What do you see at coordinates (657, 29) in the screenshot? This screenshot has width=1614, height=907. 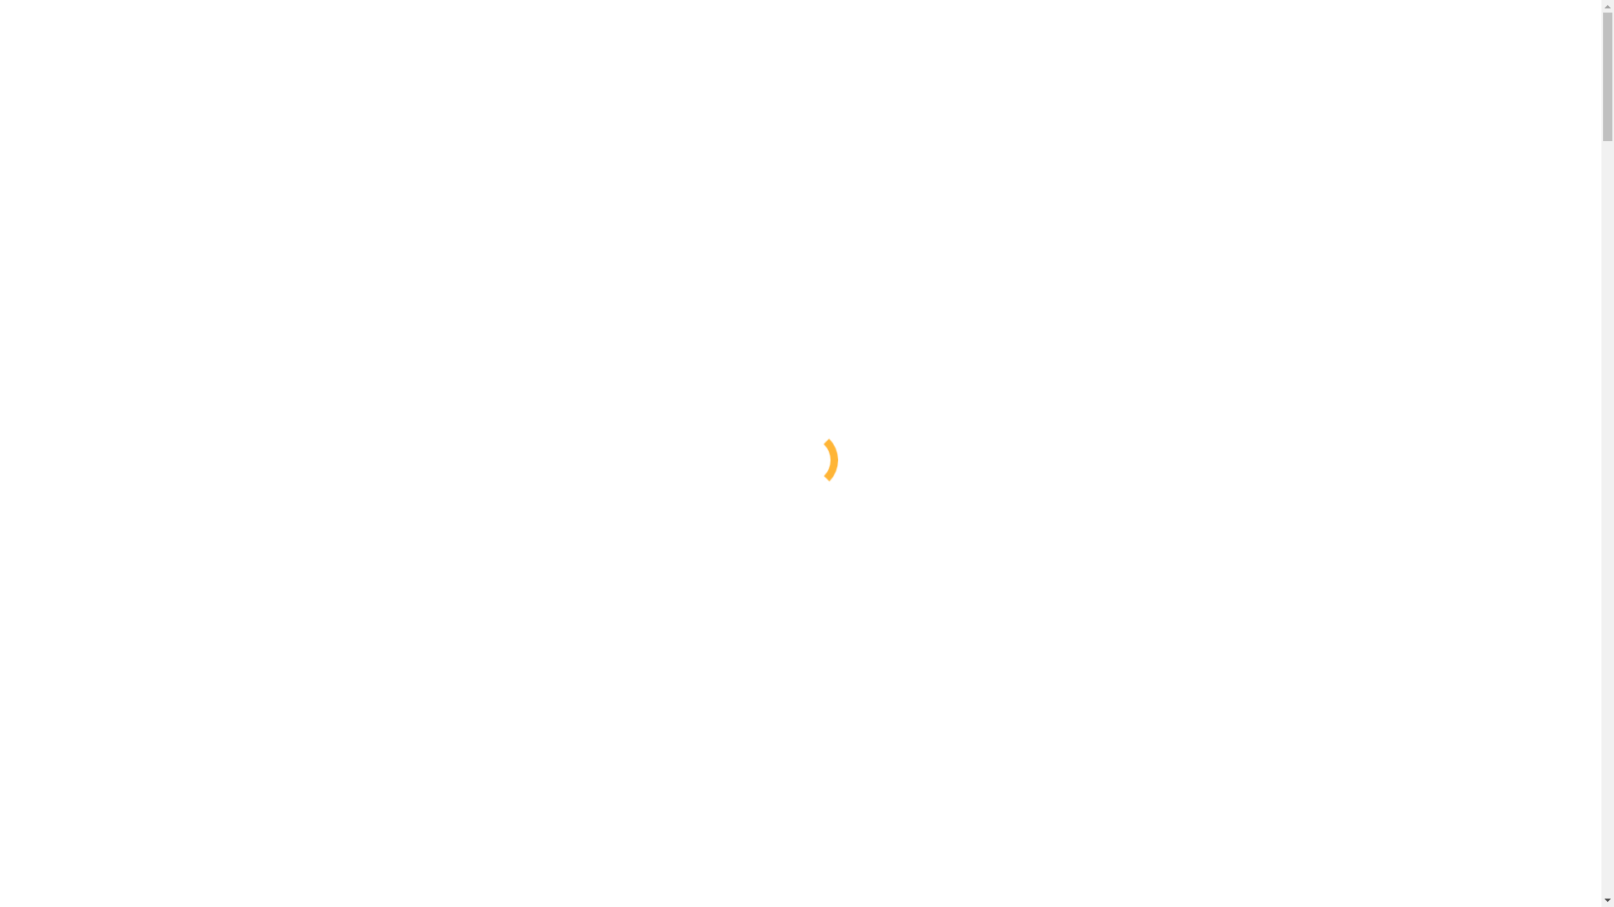 I see `Take the Two Minute Survey` at bounding box center [657, 29].